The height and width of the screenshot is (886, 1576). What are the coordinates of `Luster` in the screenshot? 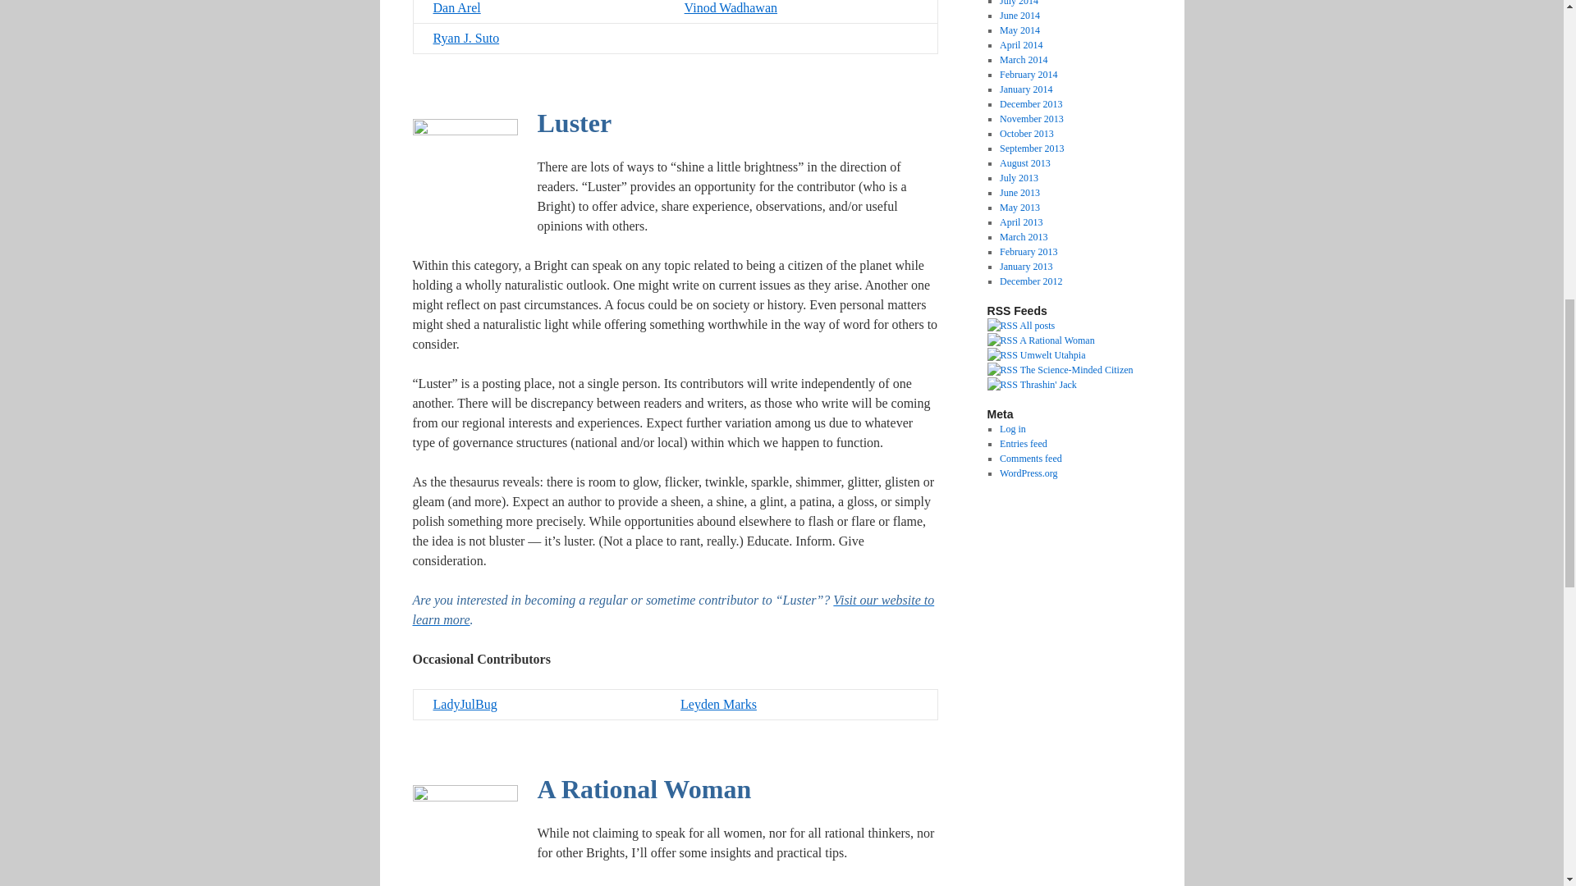 It's located at (574, 127).